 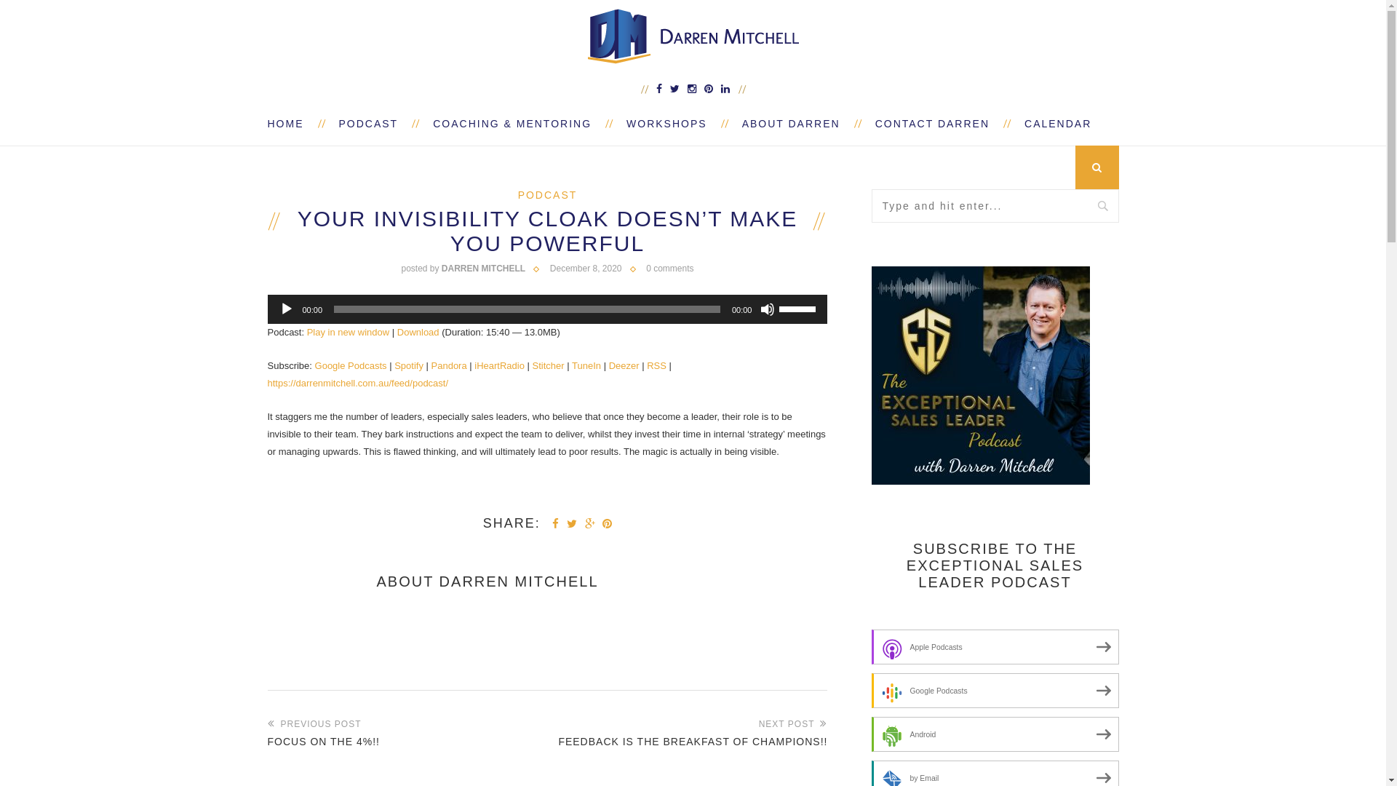 I want to click on HOME, so click(x=295, y=124).